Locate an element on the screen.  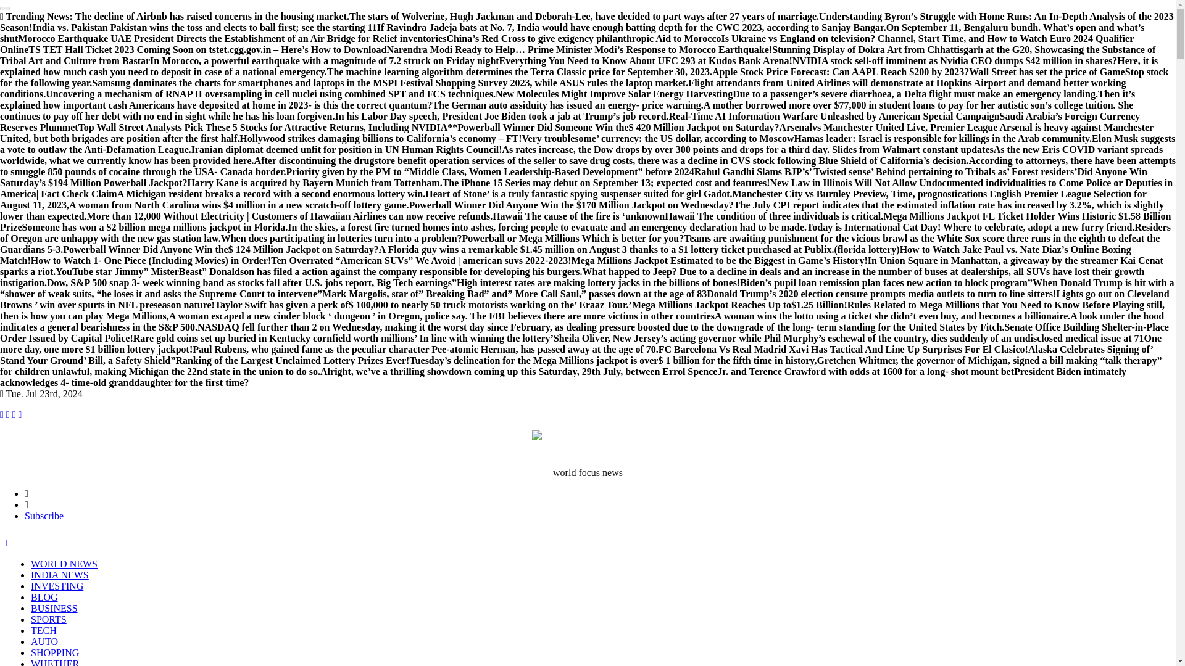
AUTO is located at coordinates (44, 641).